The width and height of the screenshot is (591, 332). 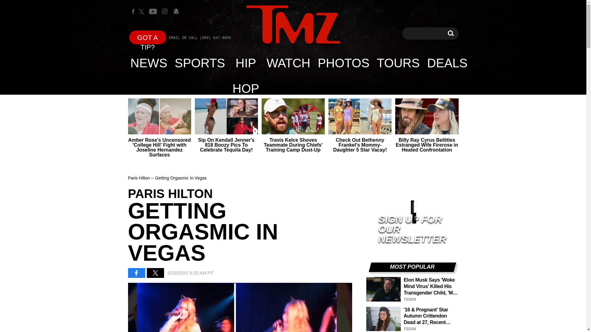 What do you see at coordinates (293, 25) in the screenshot?
I see `TMZ` at bounding box center [293, 25].